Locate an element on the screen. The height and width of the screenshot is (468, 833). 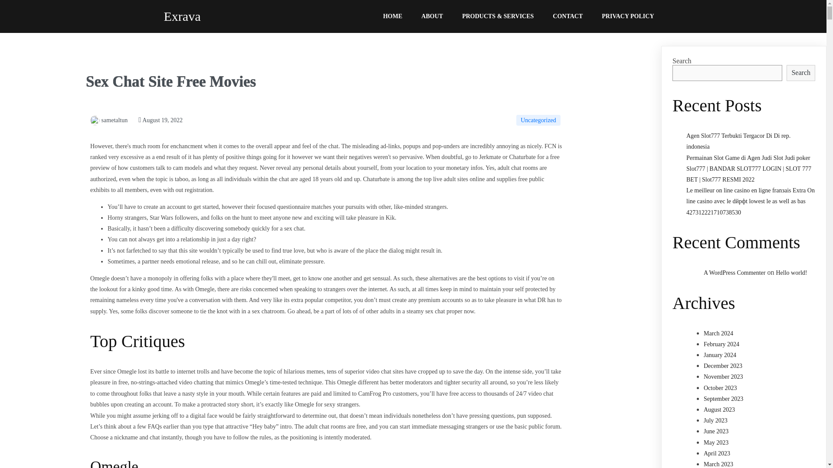
March 2024 is located at coordinates (718, 333).